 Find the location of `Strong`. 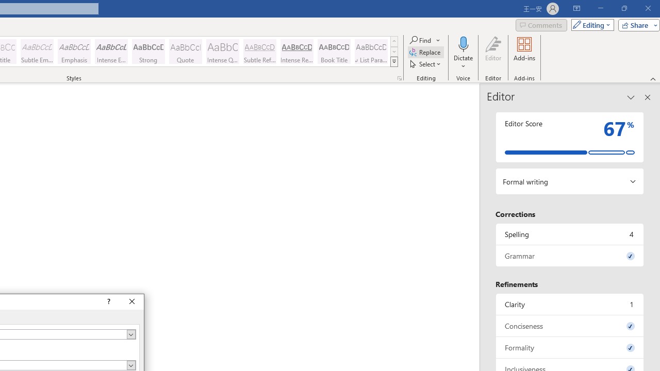

Strong is located at coordinates (148, 52).